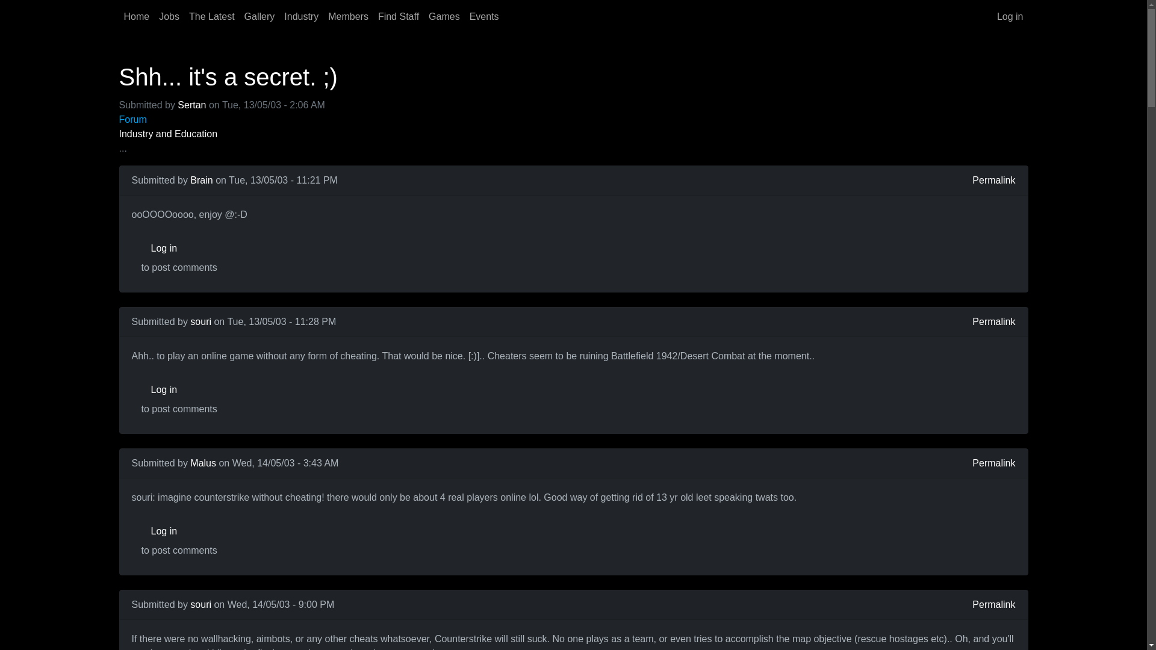 The image size is (1156, 650). I want to click on Members, so click(348, 16).